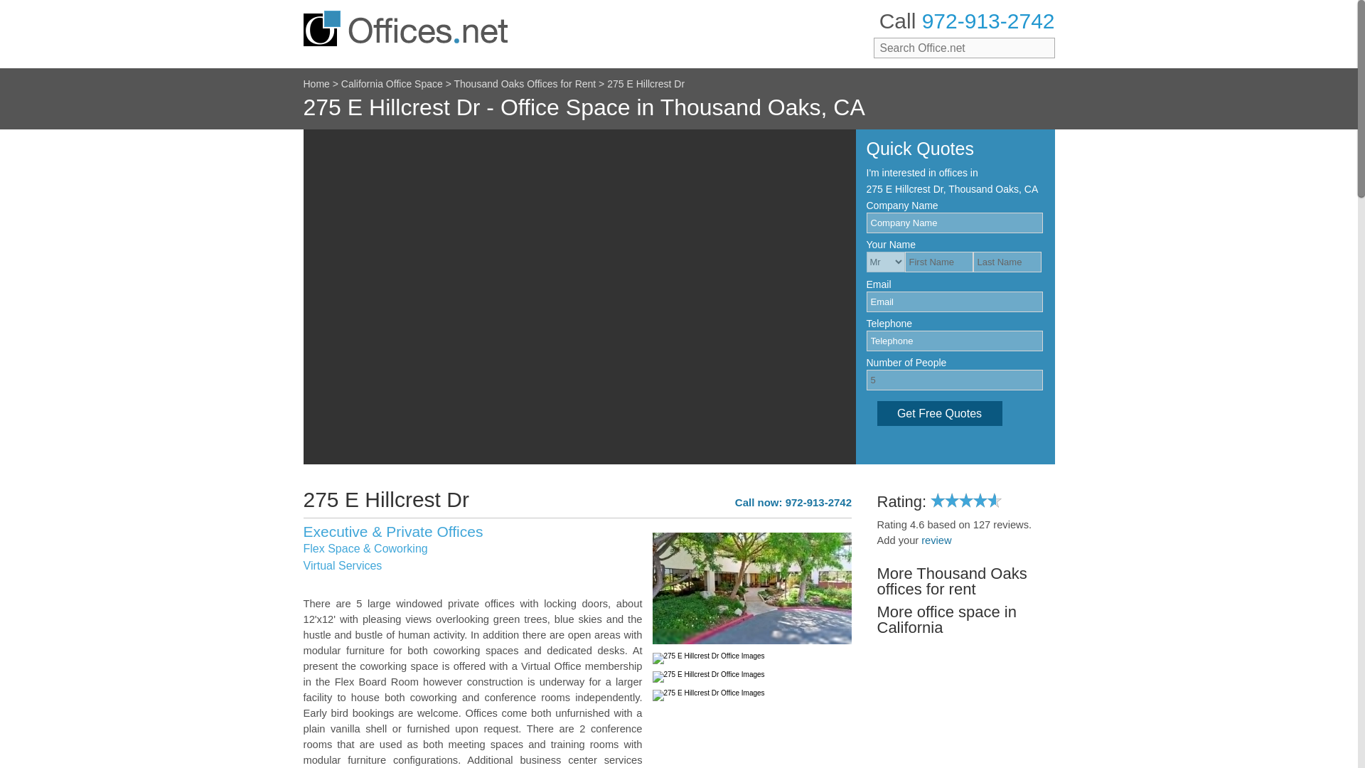  Describe the element at coordinates (936, 540) in the screenshot. I see `review` at that location.